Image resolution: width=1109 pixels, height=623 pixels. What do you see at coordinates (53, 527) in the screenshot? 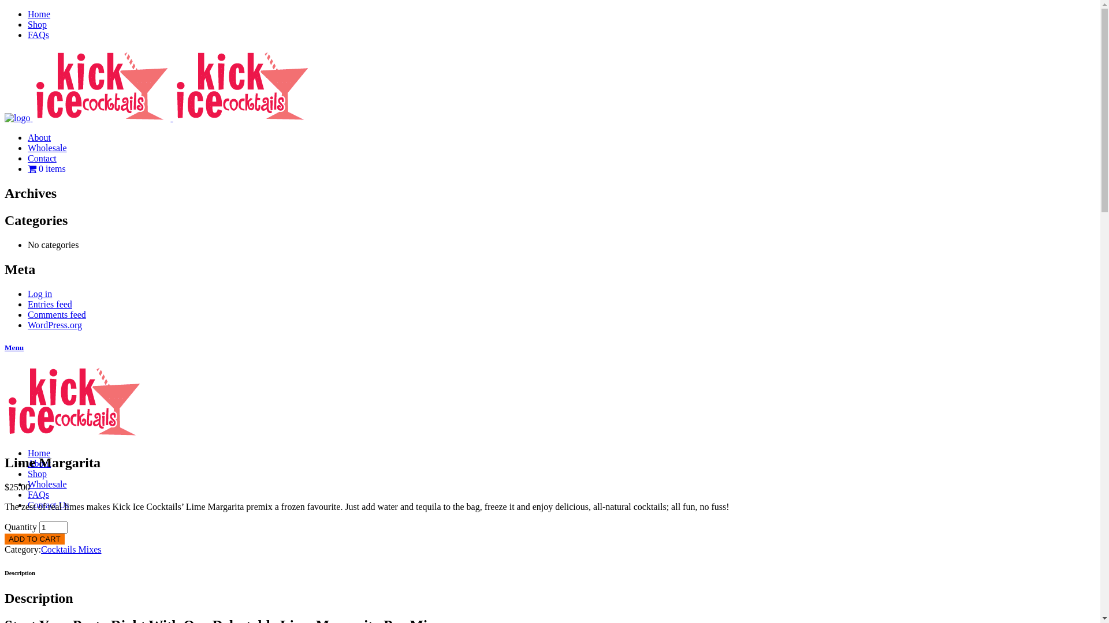
I see `Qty` at bounding box center [53, 527].